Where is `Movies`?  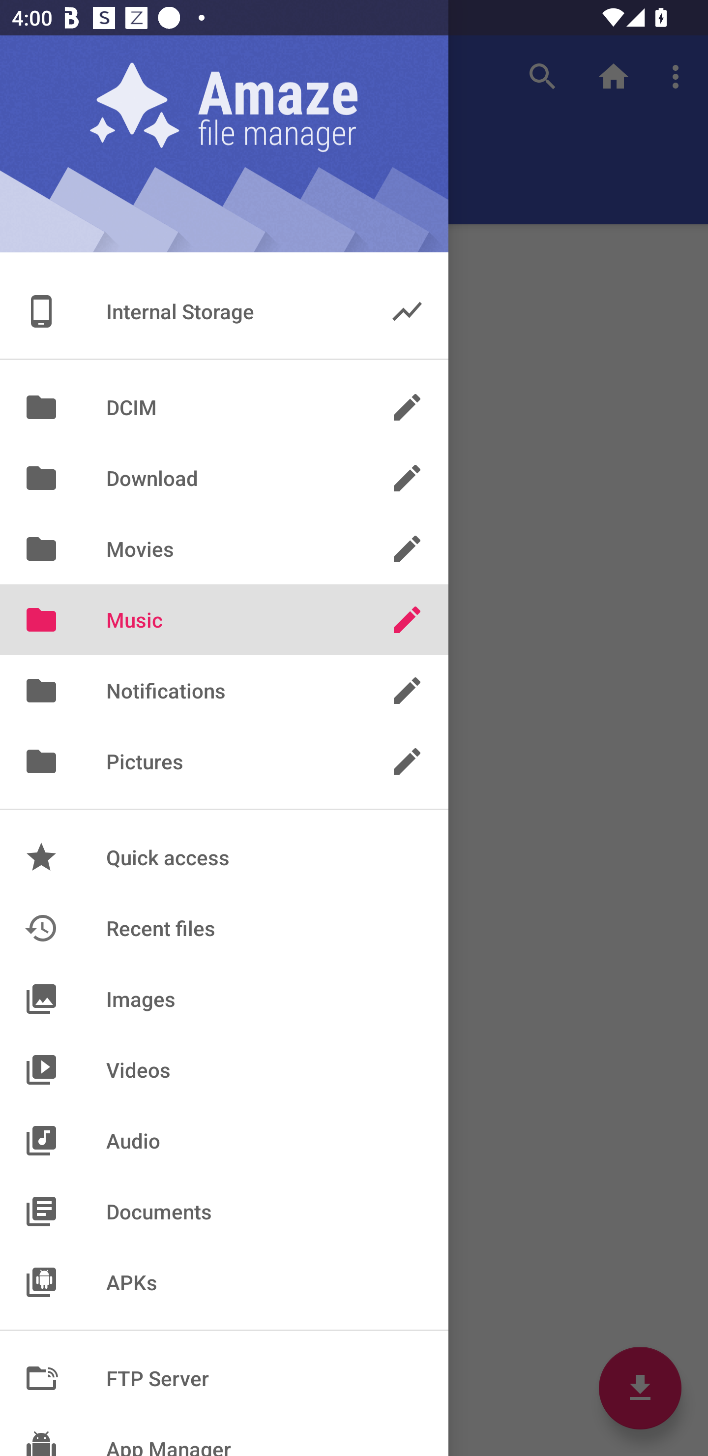 Movies is located at coordinates (224, 548).